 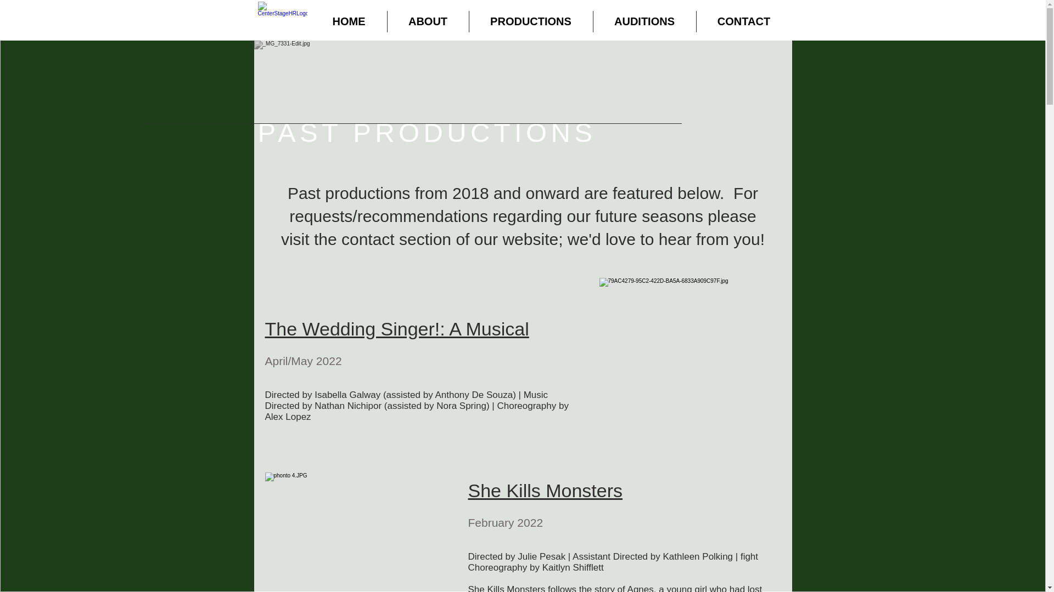 I want to click on She Kills Monsters, so click(x=545, y=490).